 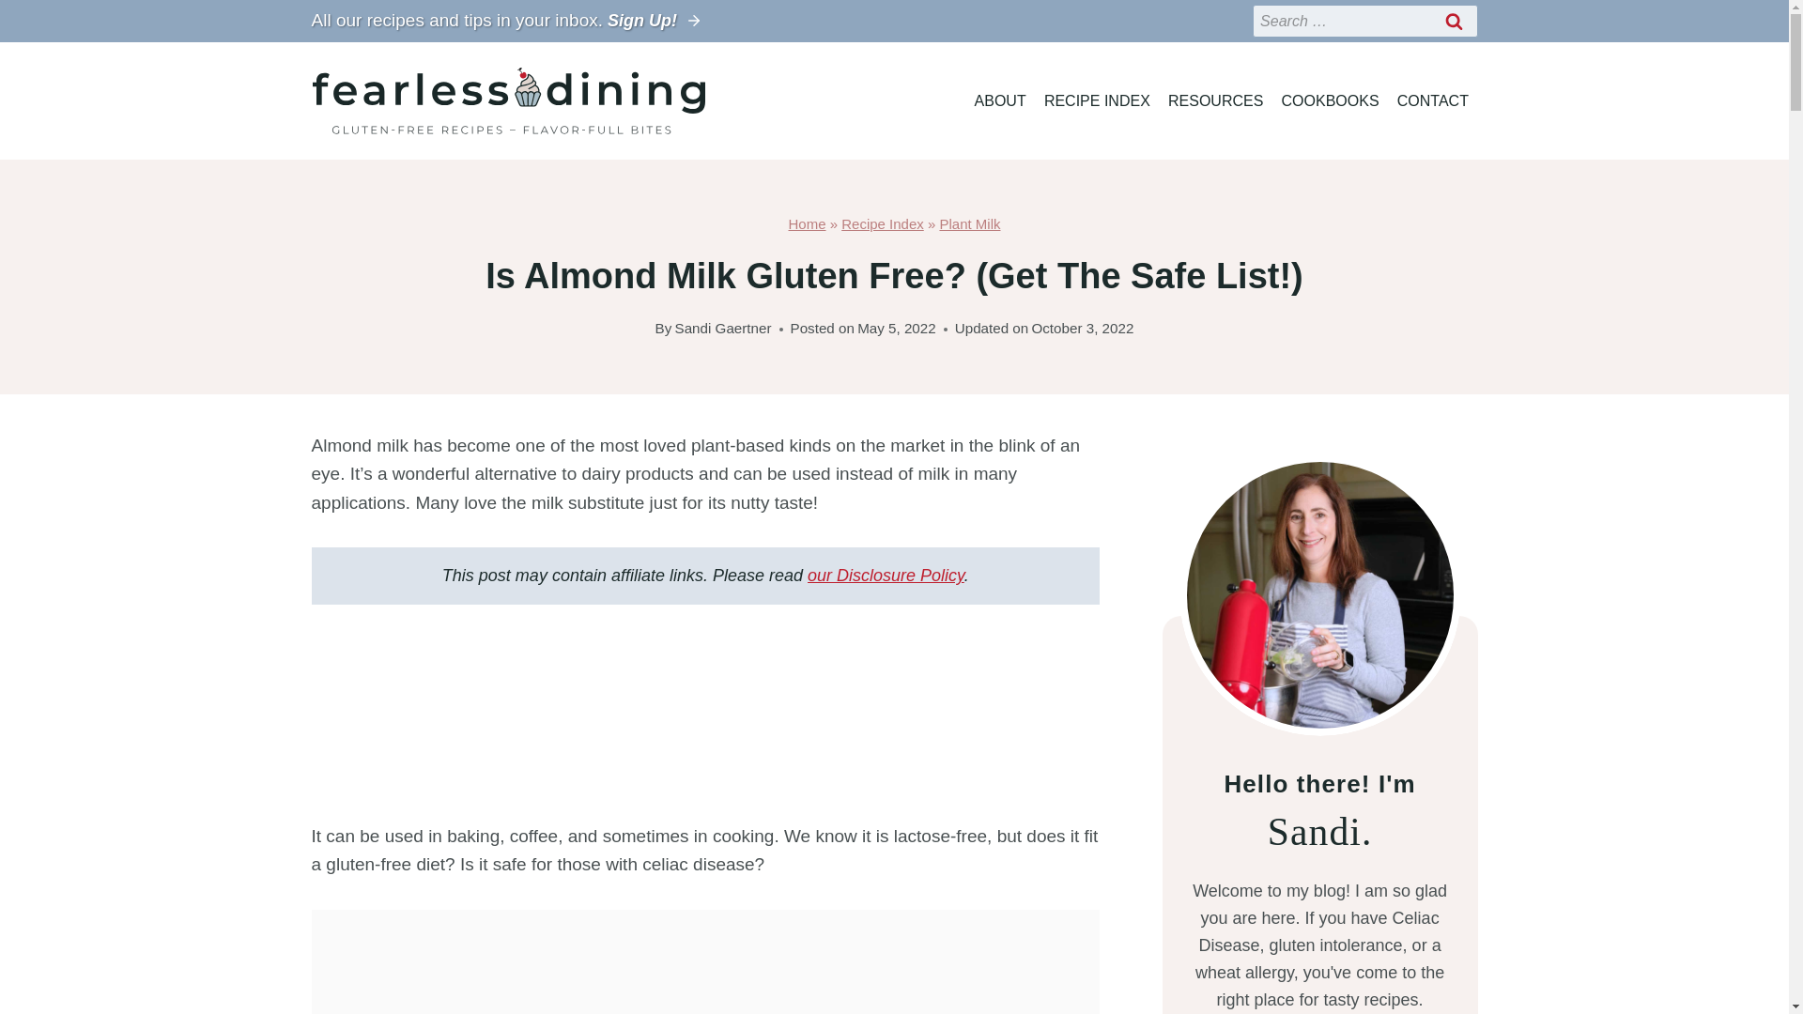 I want to click on Recipe Index, so click(x=883, y=223).